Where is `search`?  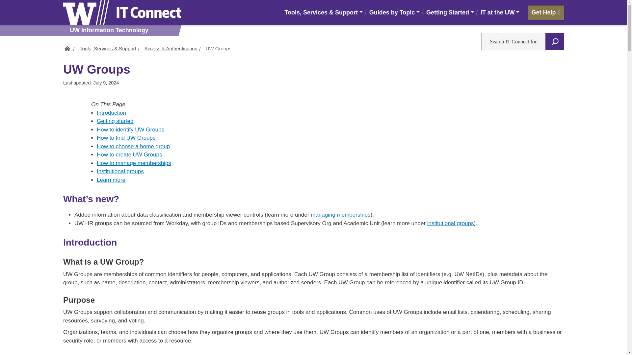 search is located at coordinates (273, 1).